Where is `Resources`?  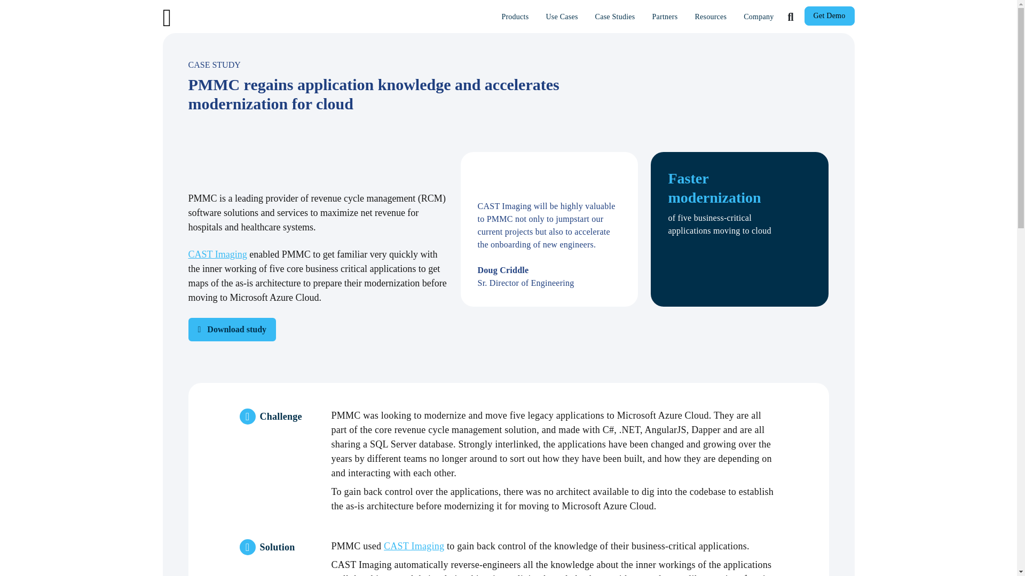
Resources is located at coordinates (710, 16).